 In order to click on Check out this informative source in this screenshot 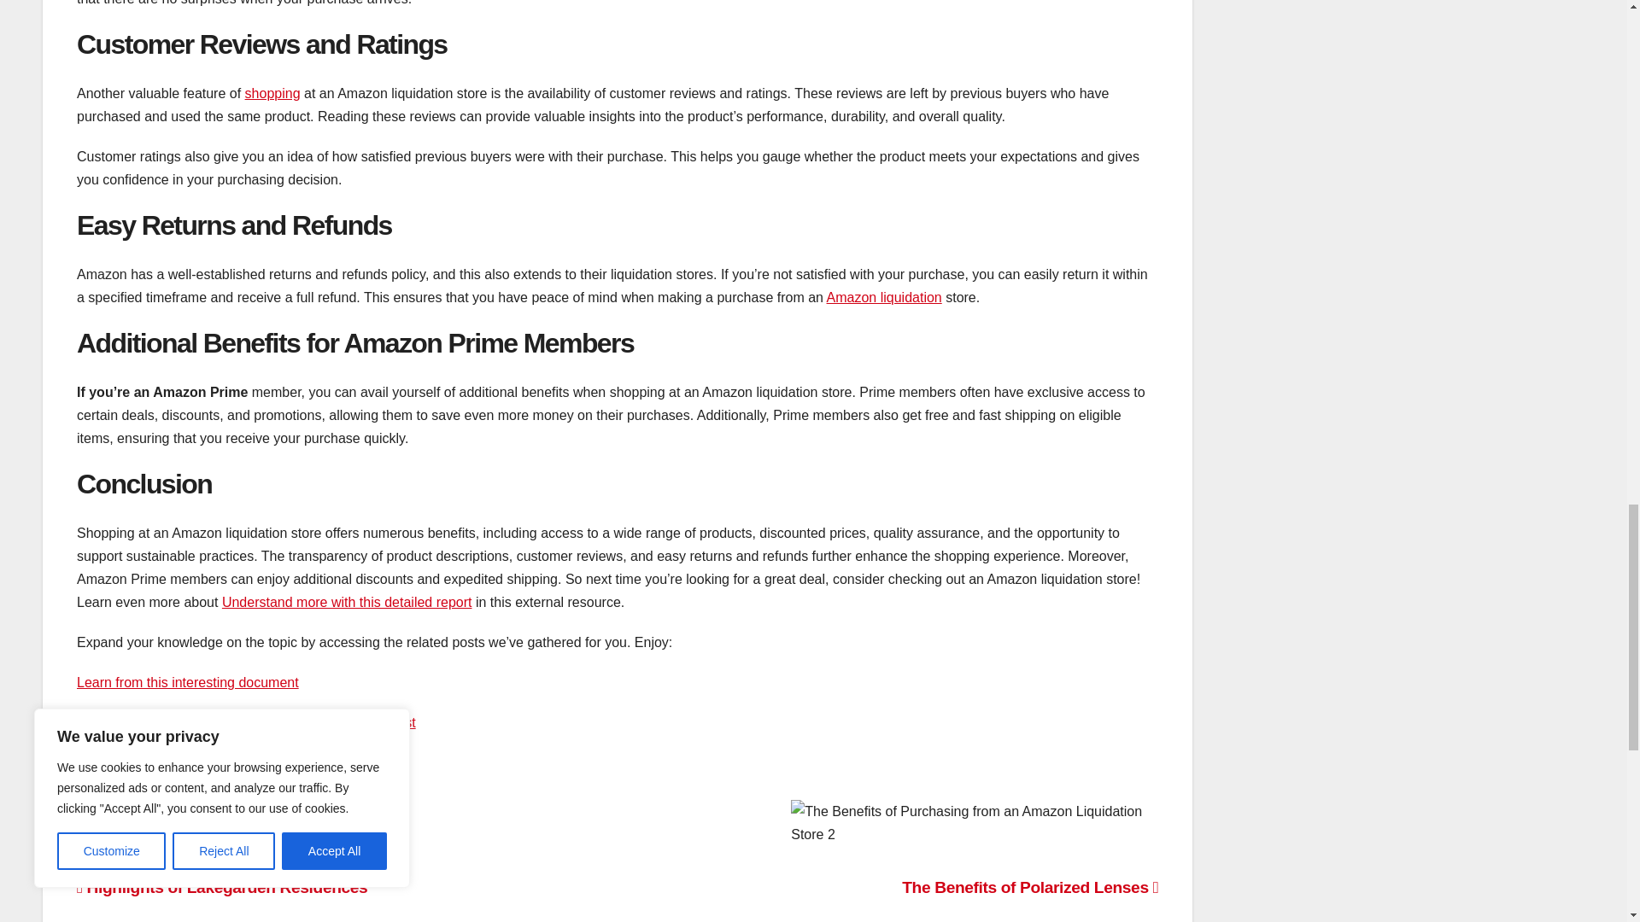, I will do `click(178, 762)`.